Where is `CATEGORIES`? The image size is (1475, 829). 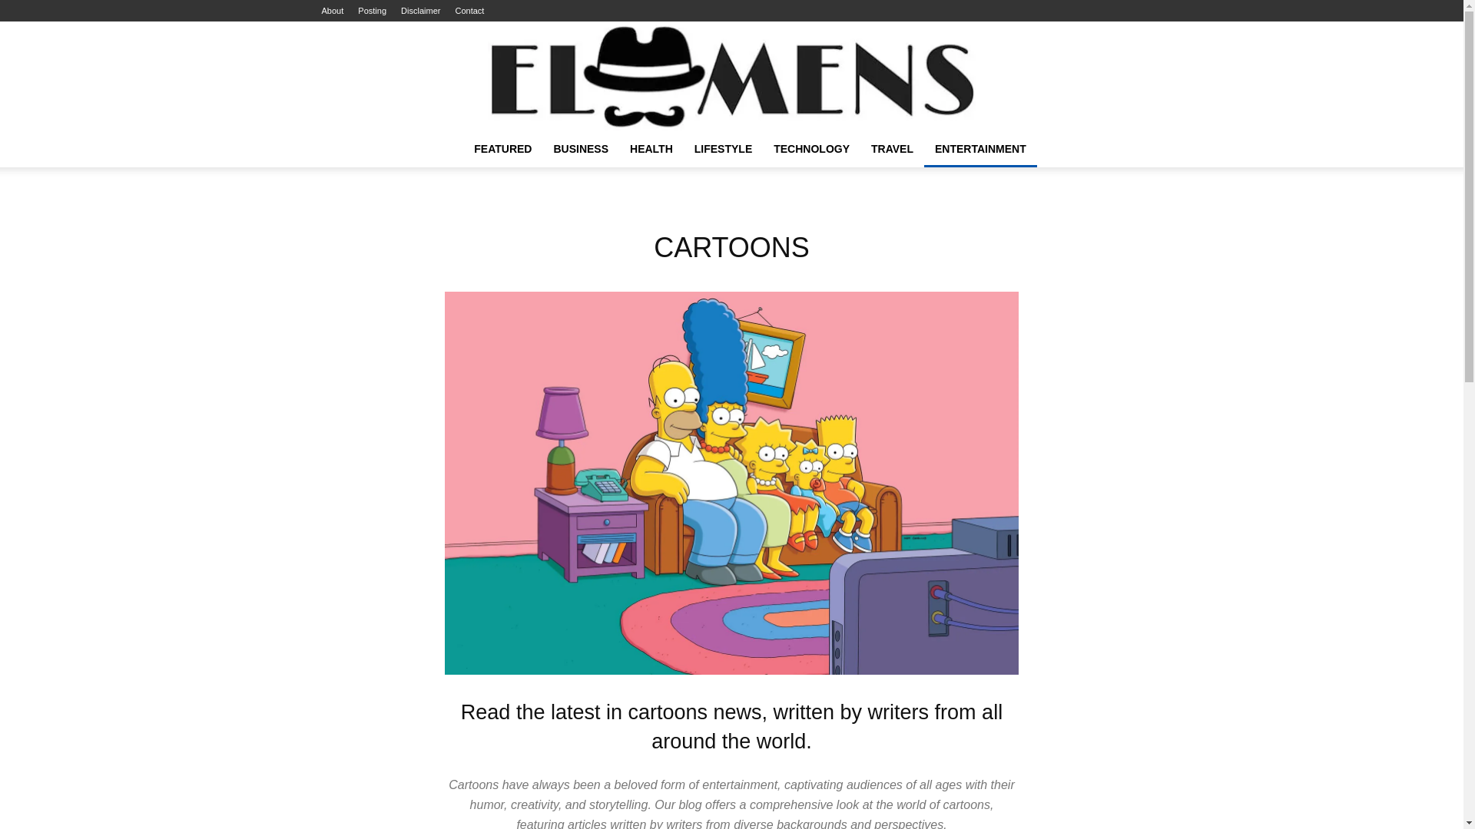
CATEGORIES is located at coordinates (502, 149).